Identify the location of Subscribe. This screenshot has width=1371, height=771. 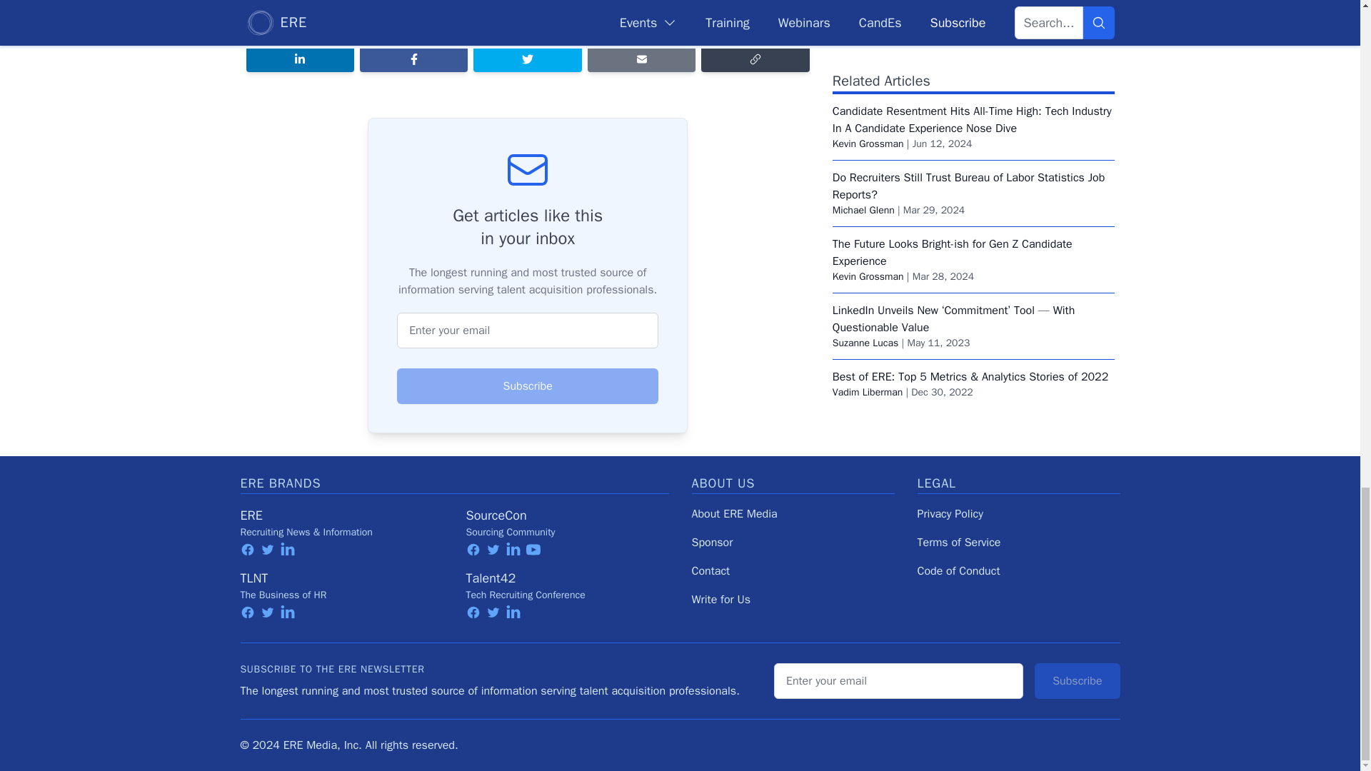
(527, 385).